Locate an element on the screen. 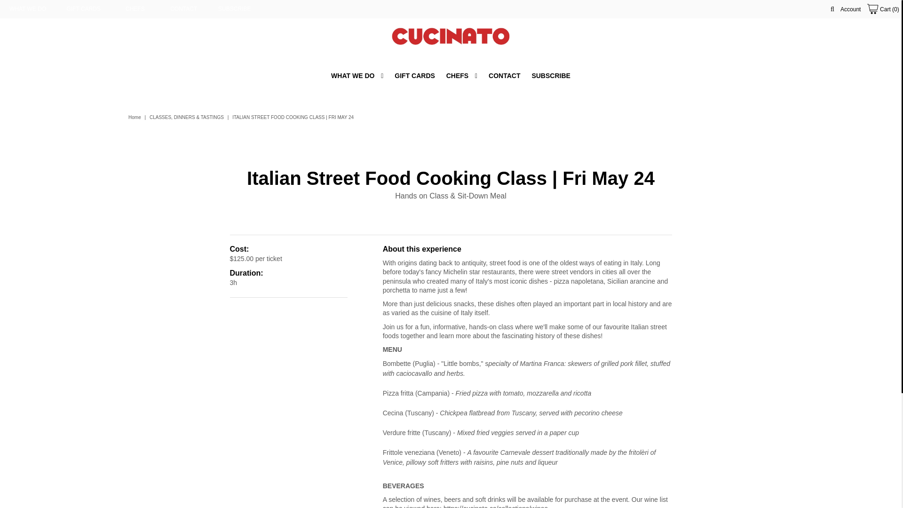 Image resolution: width=903 pixels, height=508 pixels. Account is located at coordinates (850, 9).